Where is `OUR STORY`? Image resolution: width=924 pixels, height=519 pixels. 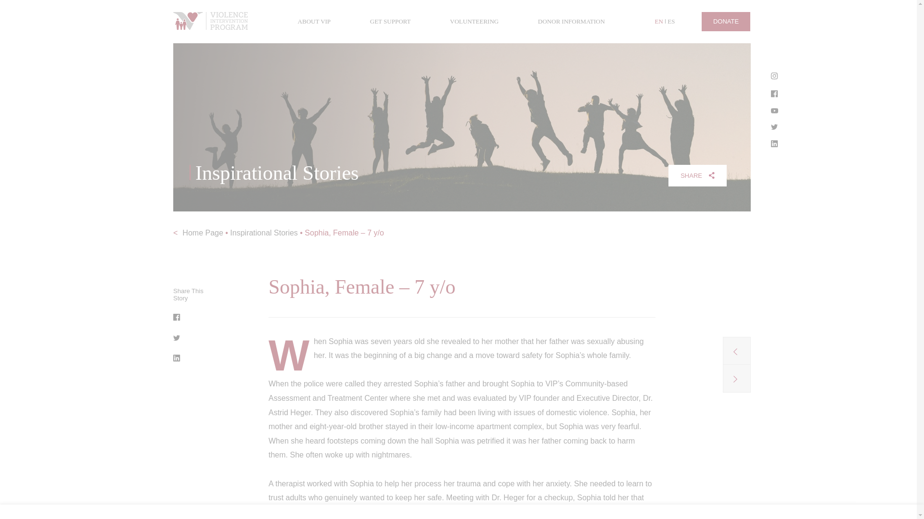 OUR STORY is located at coordinates (216, 56).